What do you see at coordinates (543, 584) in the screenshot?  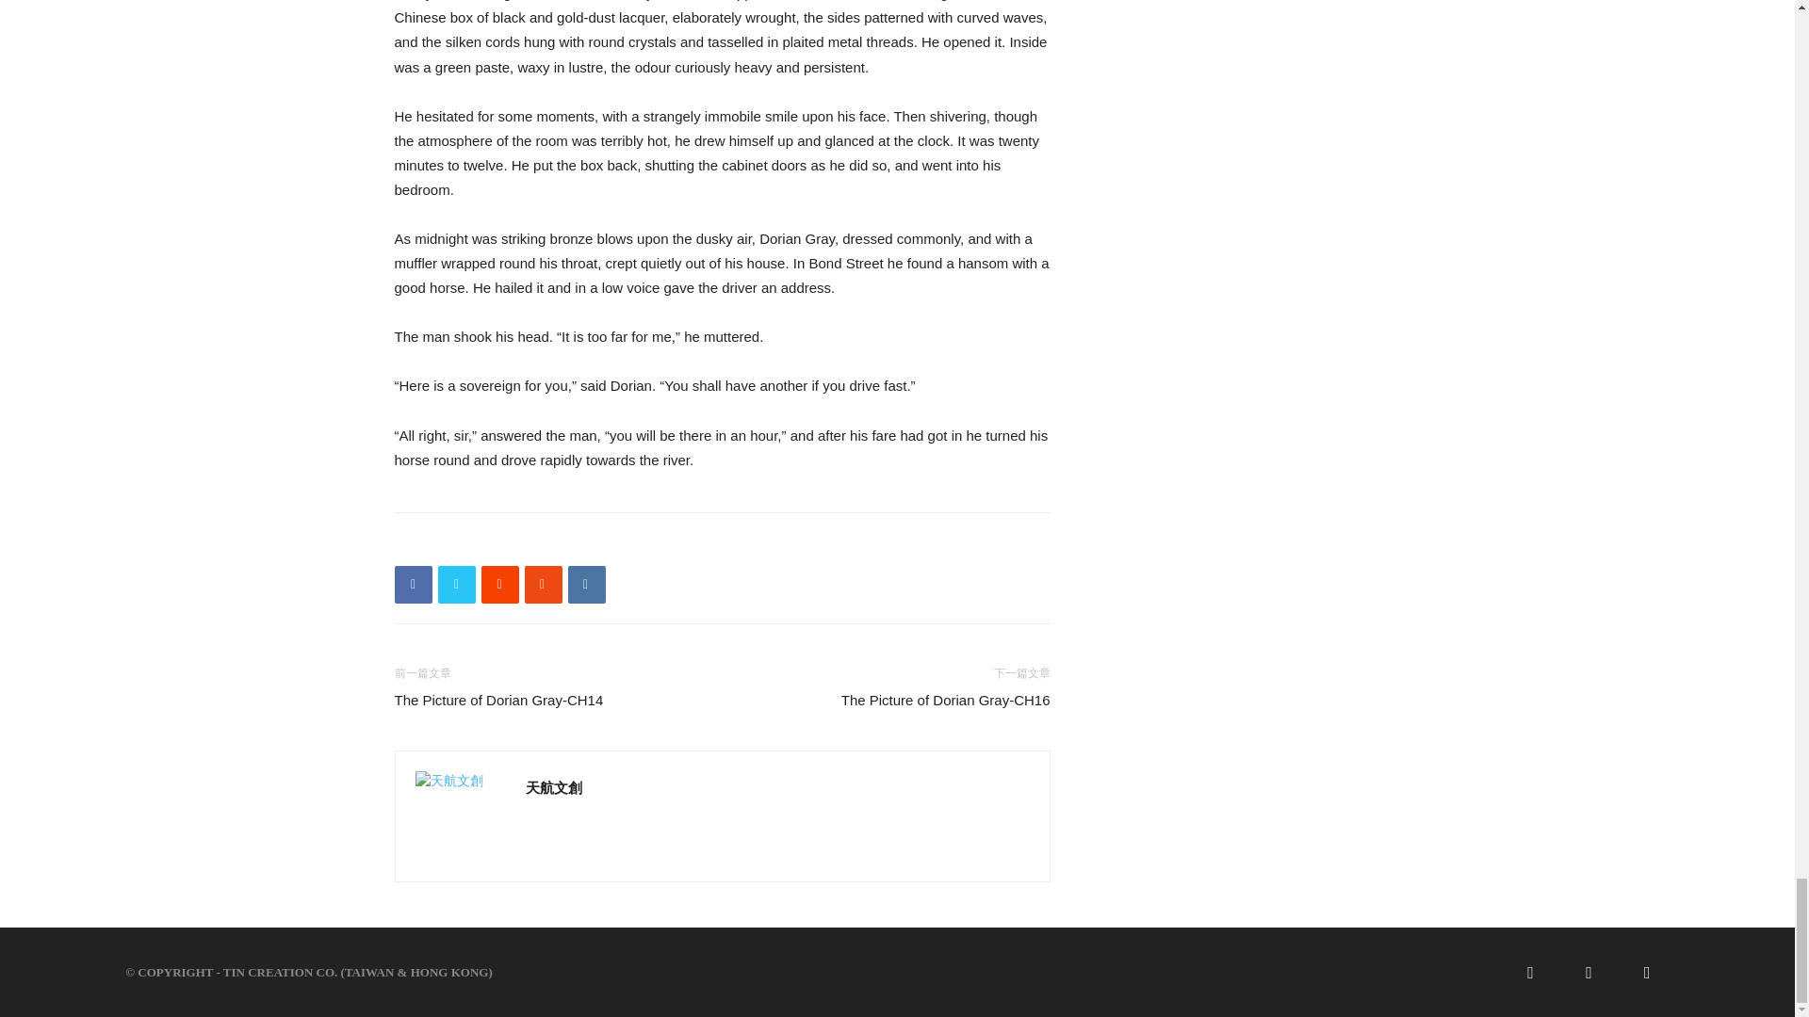 I see `Mix` at bounding box center [543, 584].